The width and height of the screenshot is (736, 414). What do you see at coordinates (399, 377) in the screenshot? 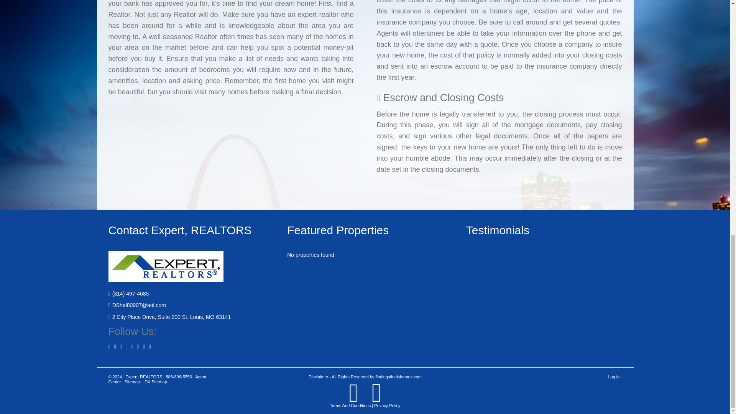
I see `findingstlouishomes.com` at bounding box center [399, 377].